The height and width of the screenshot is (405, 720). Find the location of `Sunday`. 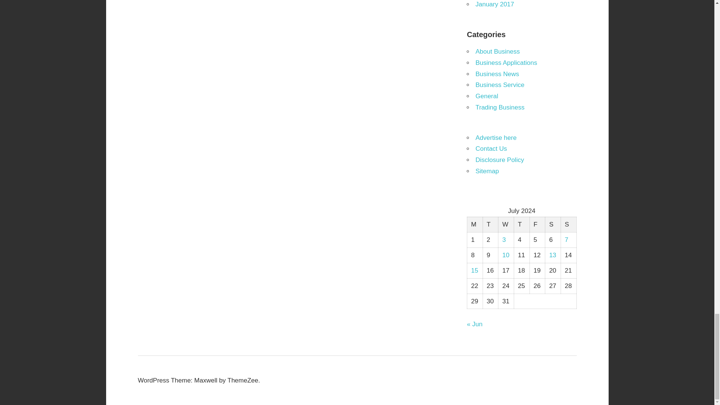

Sunday is located at coordinates (568, 224).